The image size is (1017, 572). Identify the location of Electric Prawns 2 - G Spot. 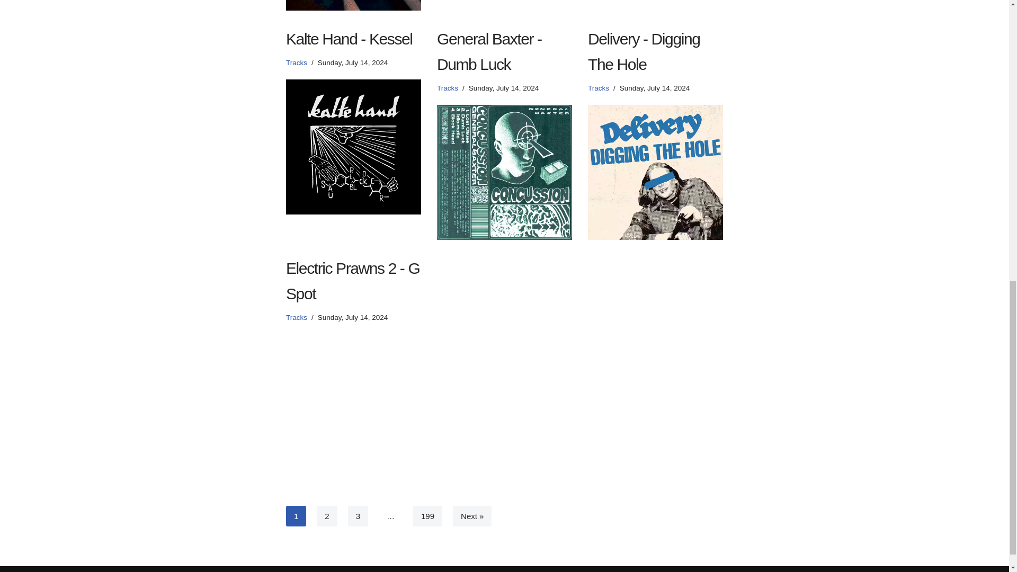
(353, 400).